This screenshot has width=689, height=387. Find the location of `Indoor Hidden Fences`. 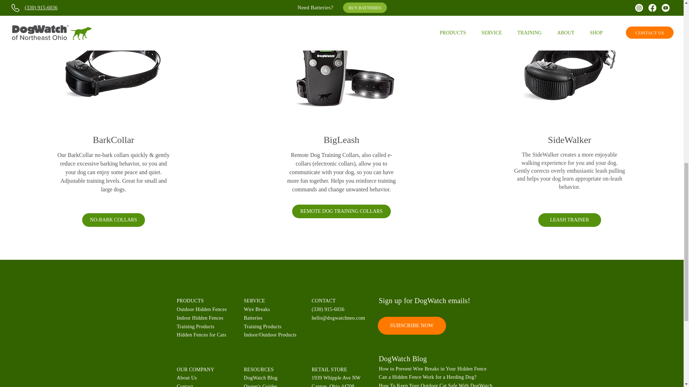

Indoor Hidden Fences is located at coordinates (200, 318).